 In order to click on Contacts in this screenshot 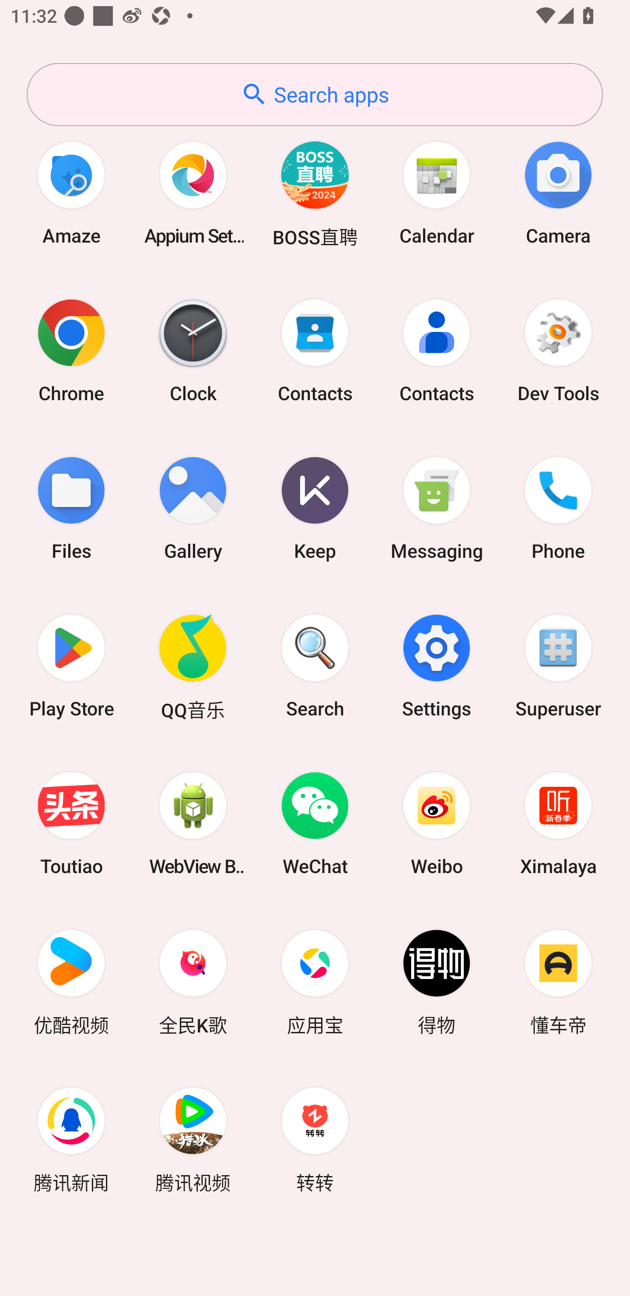, I will do `click(315, 350)`.